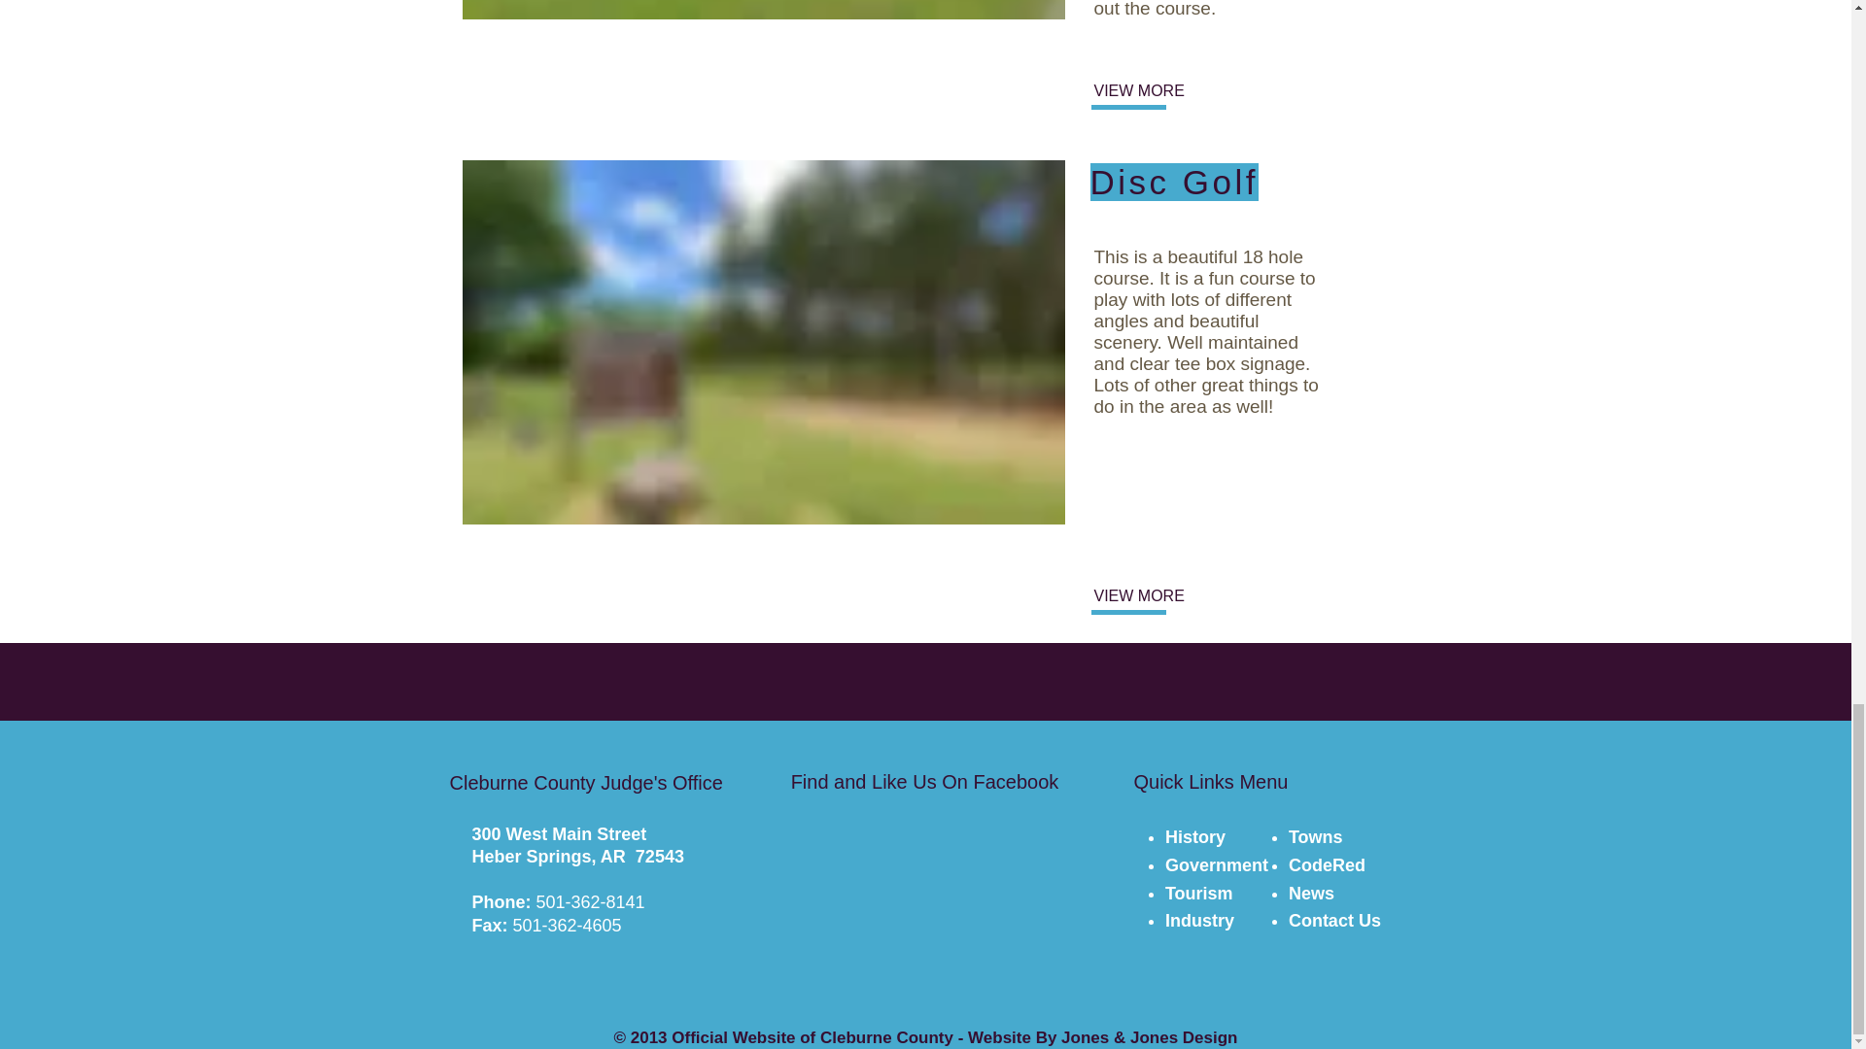  I want to click on VIEW MORE, so click(1158, 91).